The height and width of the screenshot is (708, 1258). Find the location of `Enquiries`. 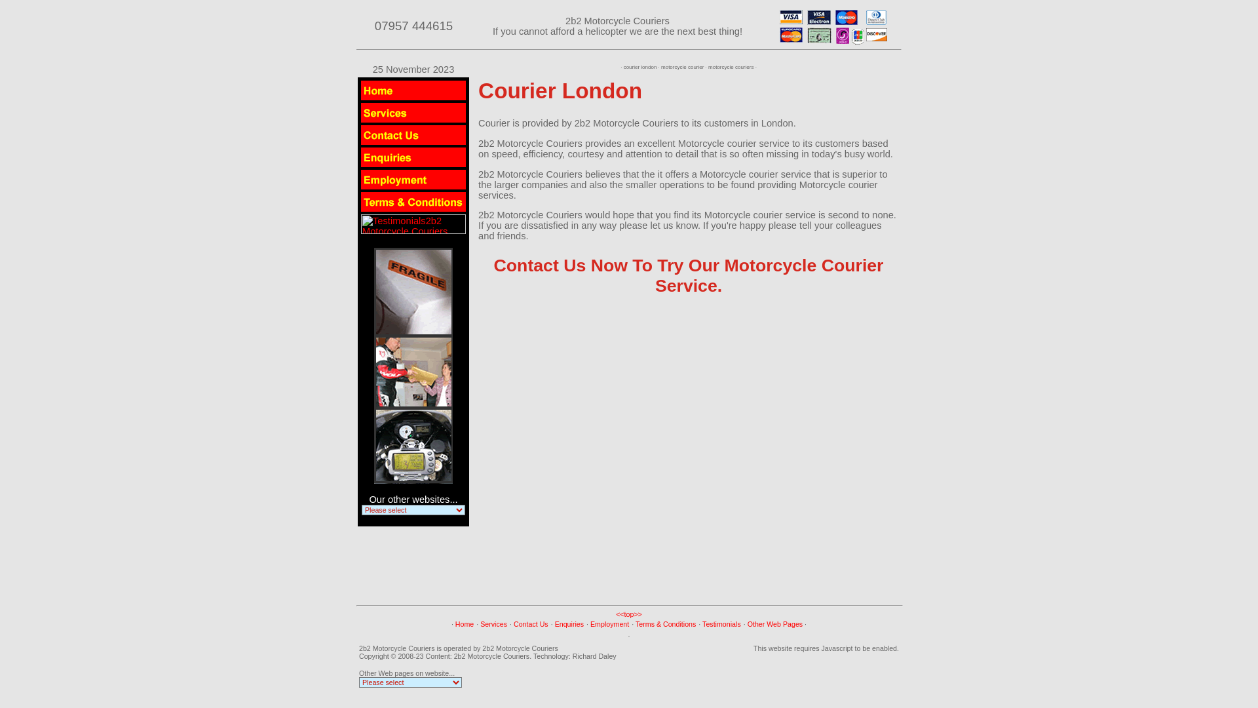

Enquiries is located at coordinates (569, 624).